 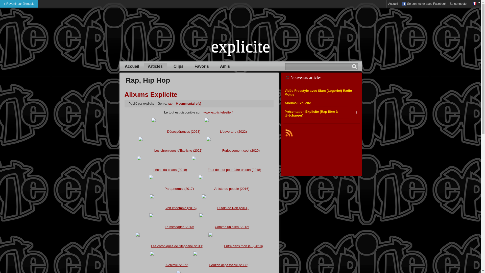 I want to click on  , so click(x=289, y=133).